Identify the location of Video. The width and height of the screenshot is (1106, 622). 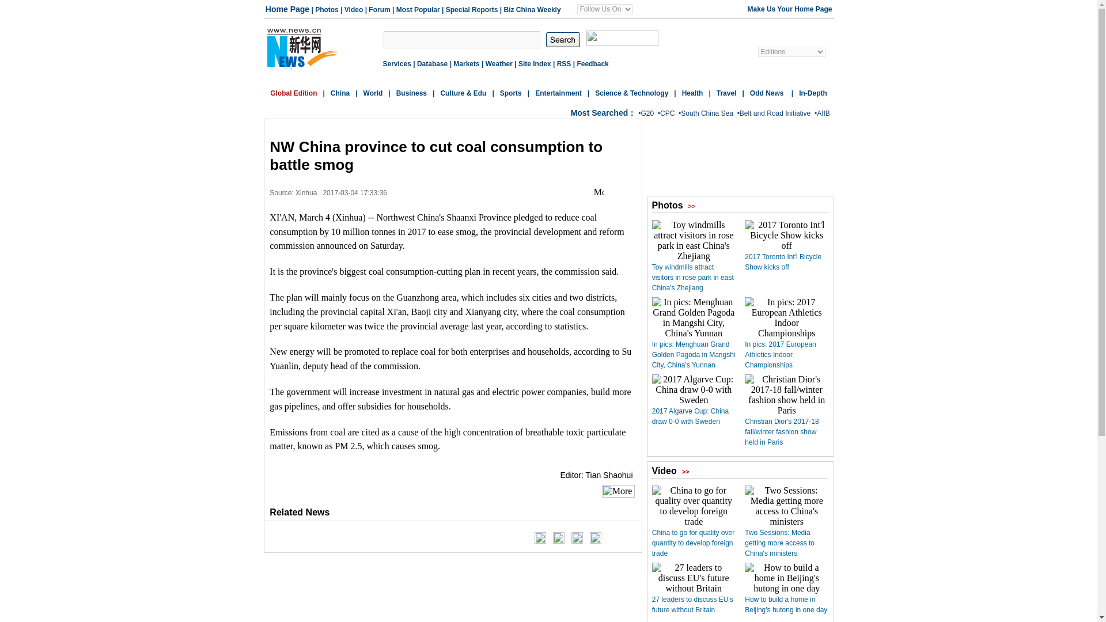
(353, 9).